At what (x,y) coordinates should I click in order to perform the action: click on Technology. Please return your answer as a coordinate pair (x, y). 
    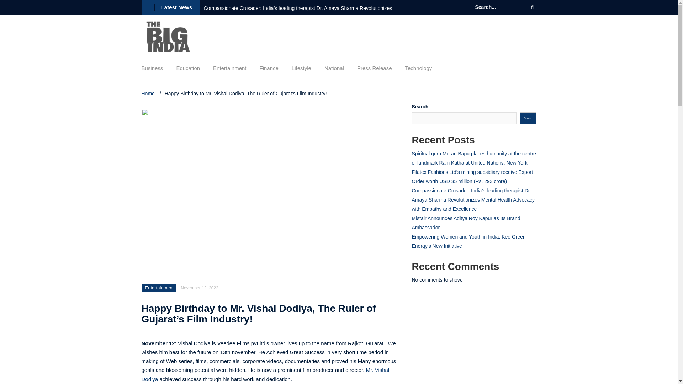
    Looking at the image, I should click on (418, 70).